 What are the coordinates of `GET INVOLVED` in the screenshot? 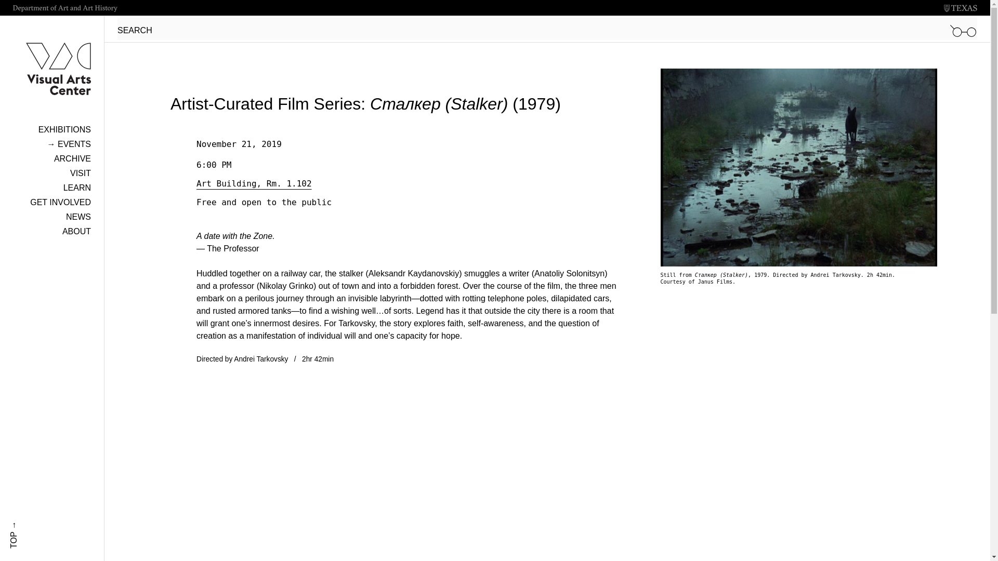 It's located at (60, 203).